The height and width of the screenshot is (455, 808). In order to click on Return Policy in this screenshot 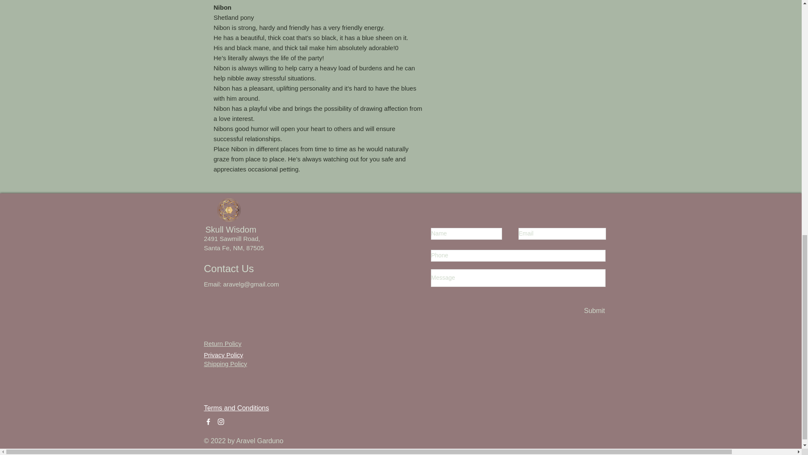, I will do `click(222, 343)`.